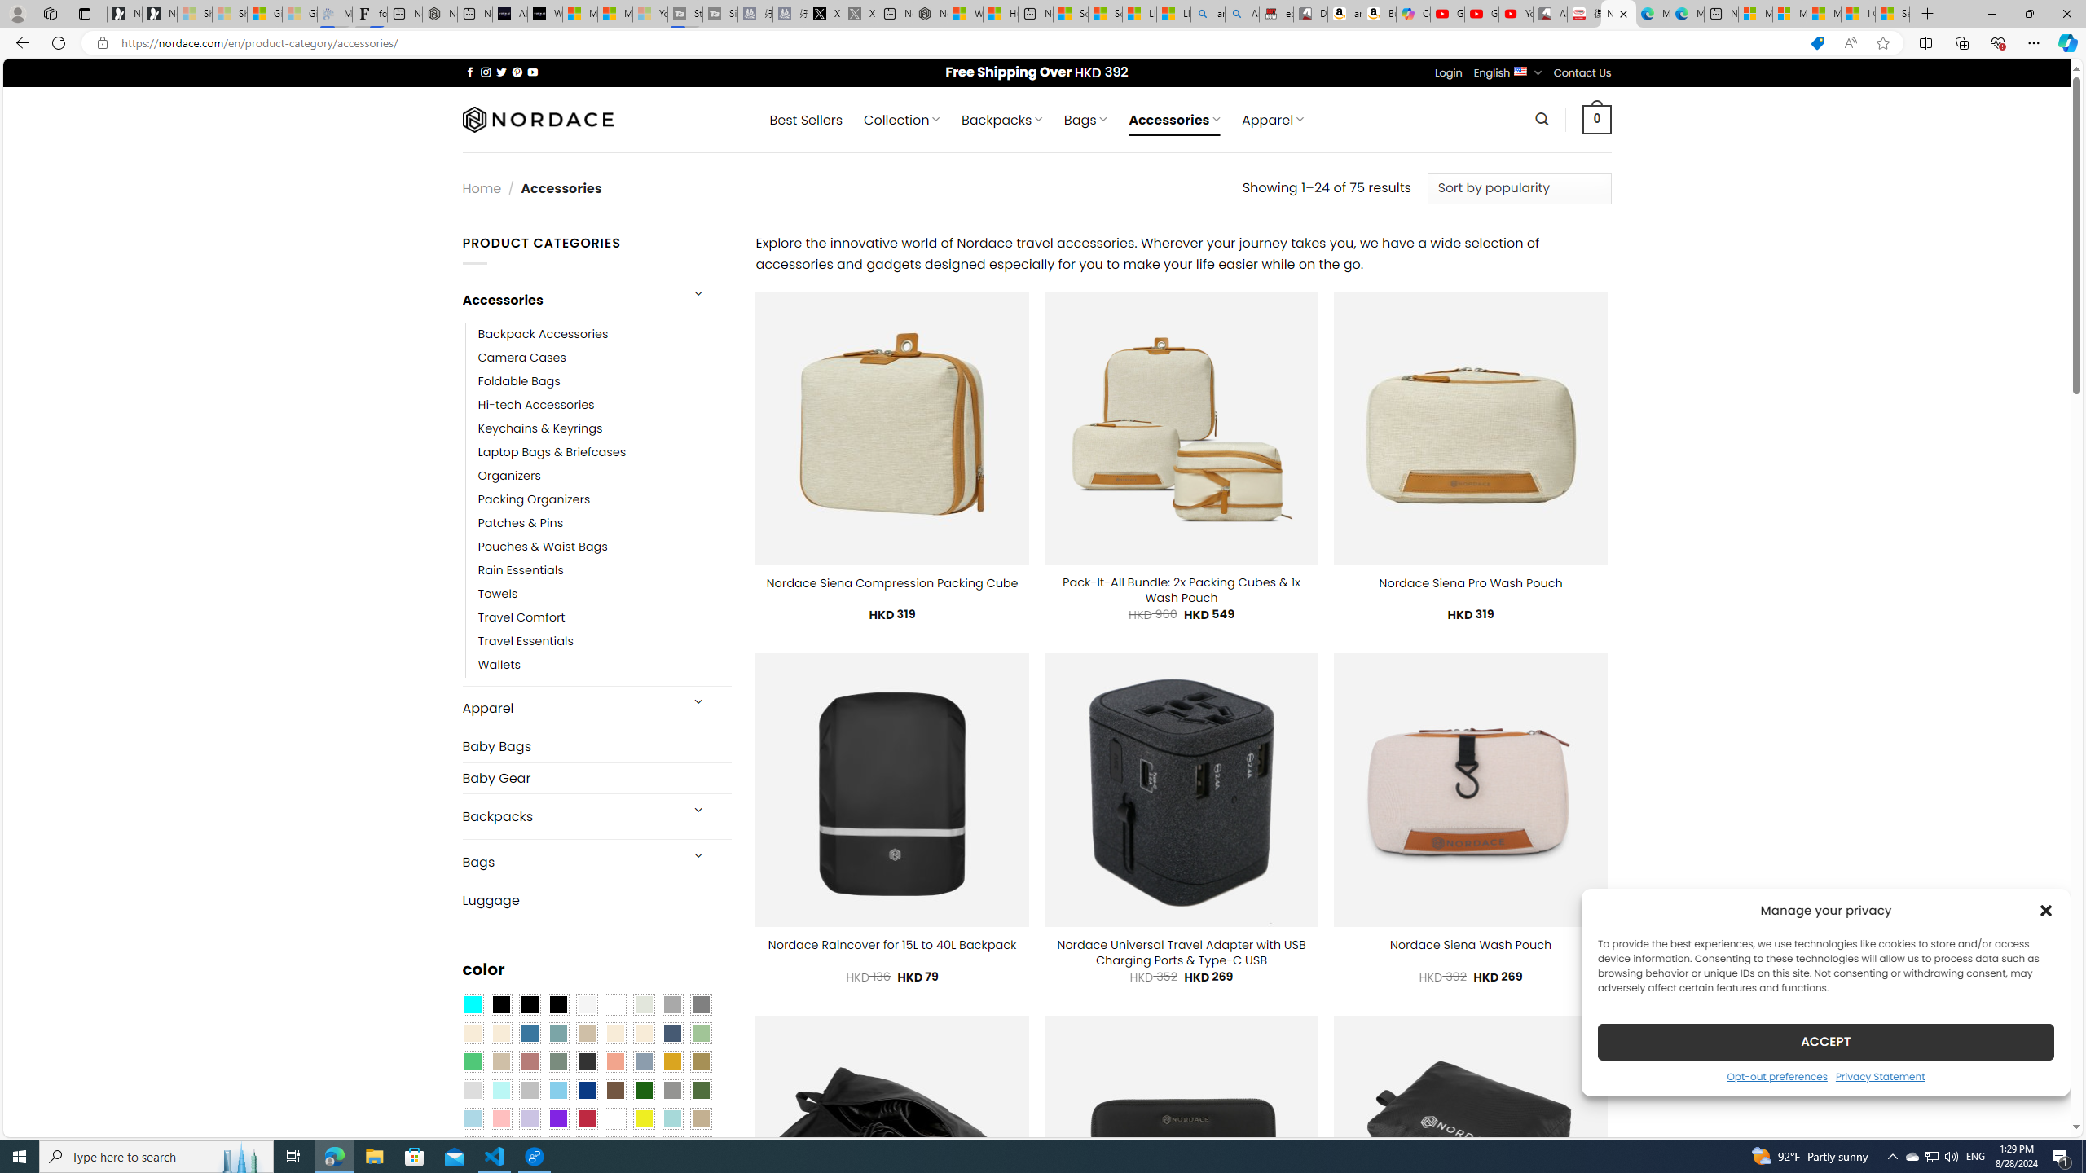 Image resolution: width=2086 pixels, height=1173 pixels. Describe the element at coordinates (539, 428) in the screenshot. I see `Keychains & Keyrings` at that location.